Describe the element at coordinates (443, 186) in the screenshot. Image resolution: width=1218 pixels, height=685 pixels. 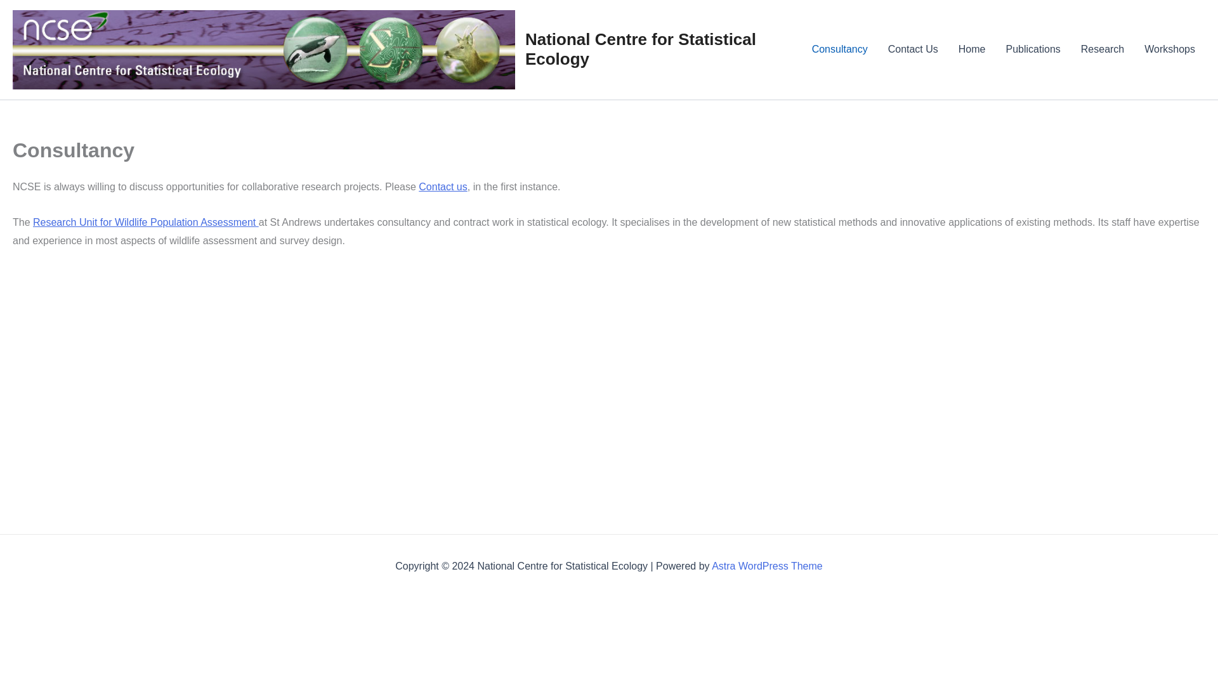
I see `Contact us` at that location.